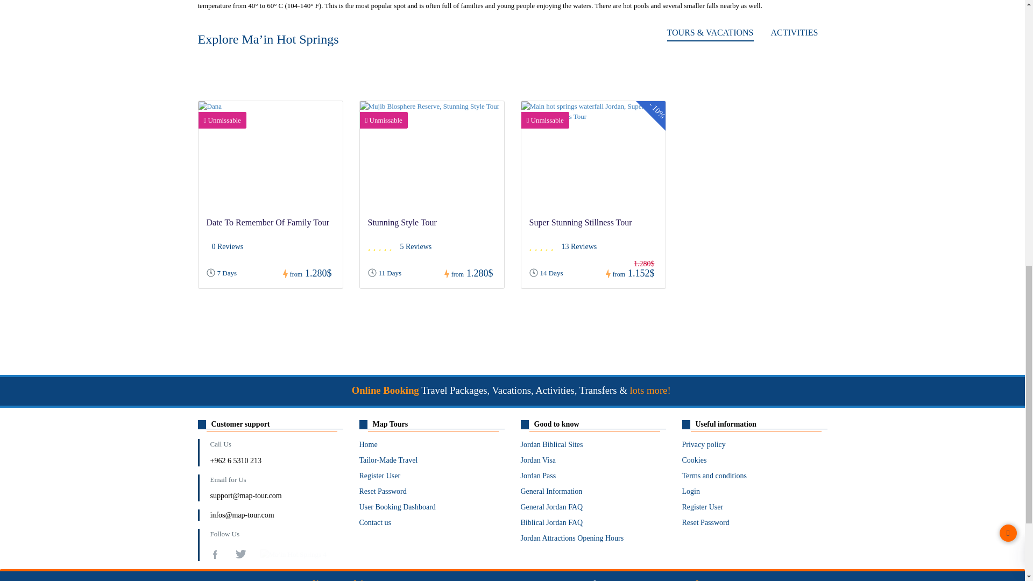  Describe the element at coordinates (581, 223) in the screenshot. I see `Super Stunning Stillness Tour` at that location.